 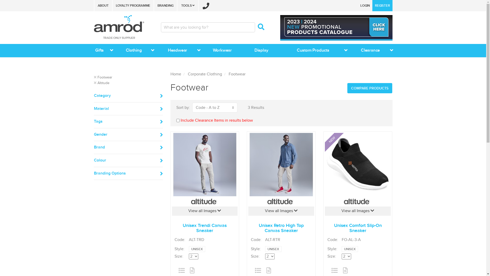 What do you see at coordinates (220, 51) in the screenshot?
I see `Workwear` at bounding box center [220, 51].